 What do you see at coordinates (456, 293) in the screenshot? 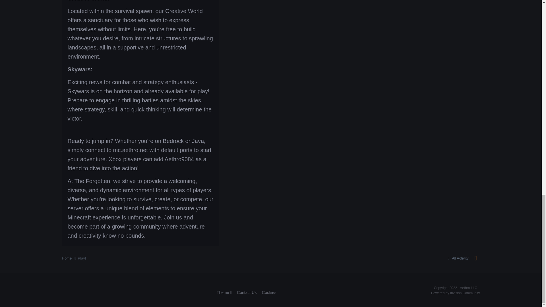
I see `Invision Community` at bounding box center [456, 293].